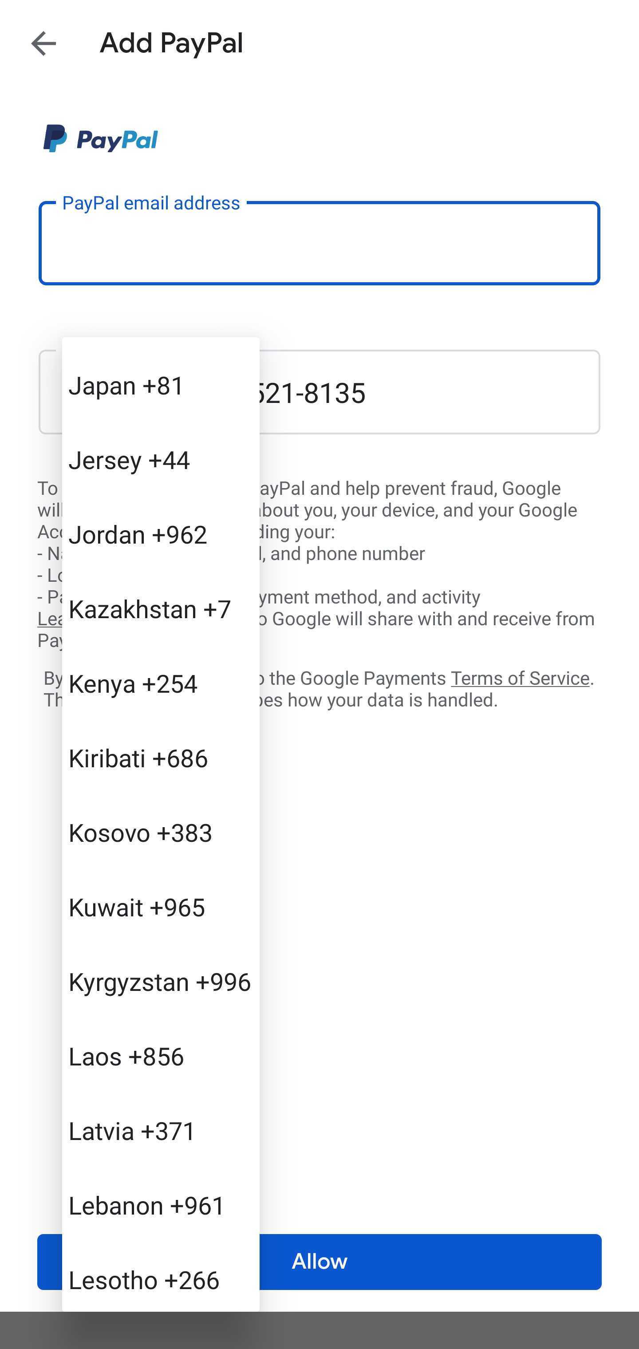 The image size is (639, 1349). I want to click on Kyrgyzstan +996, so click(161, 982).